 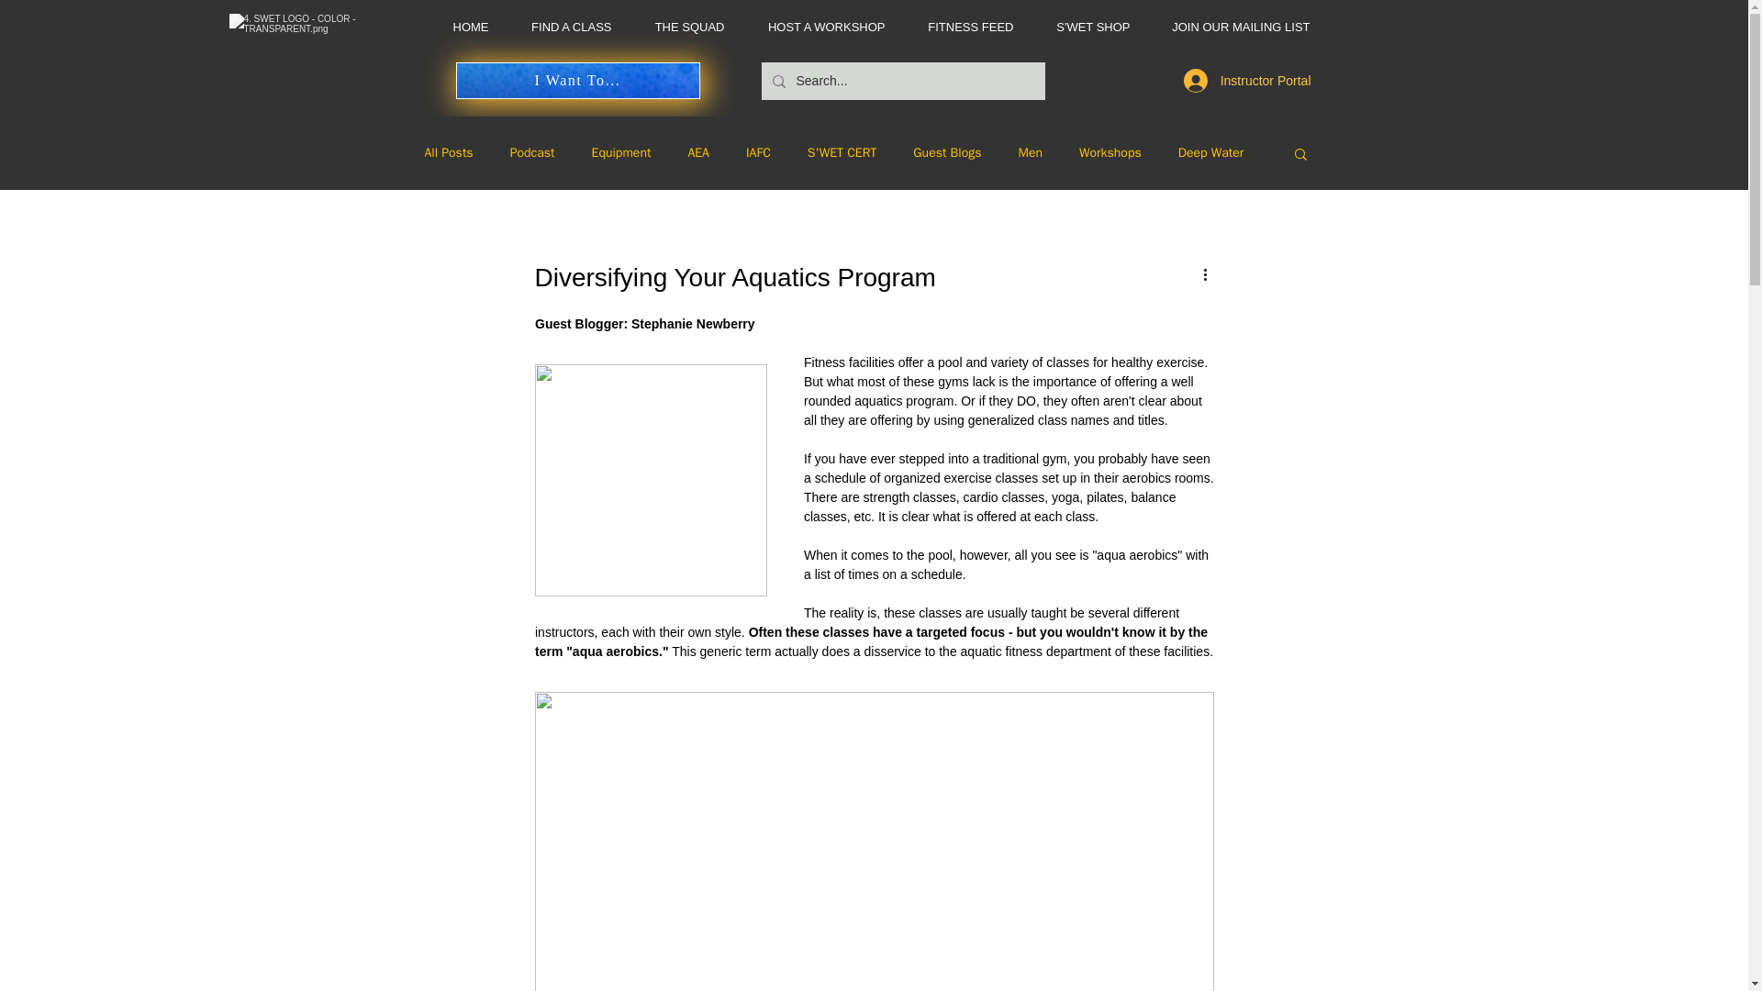 What do you see at coordinates (963, 28) in the screenshot?
I see `FITNESS FEED` at bounding box center [963, 28].